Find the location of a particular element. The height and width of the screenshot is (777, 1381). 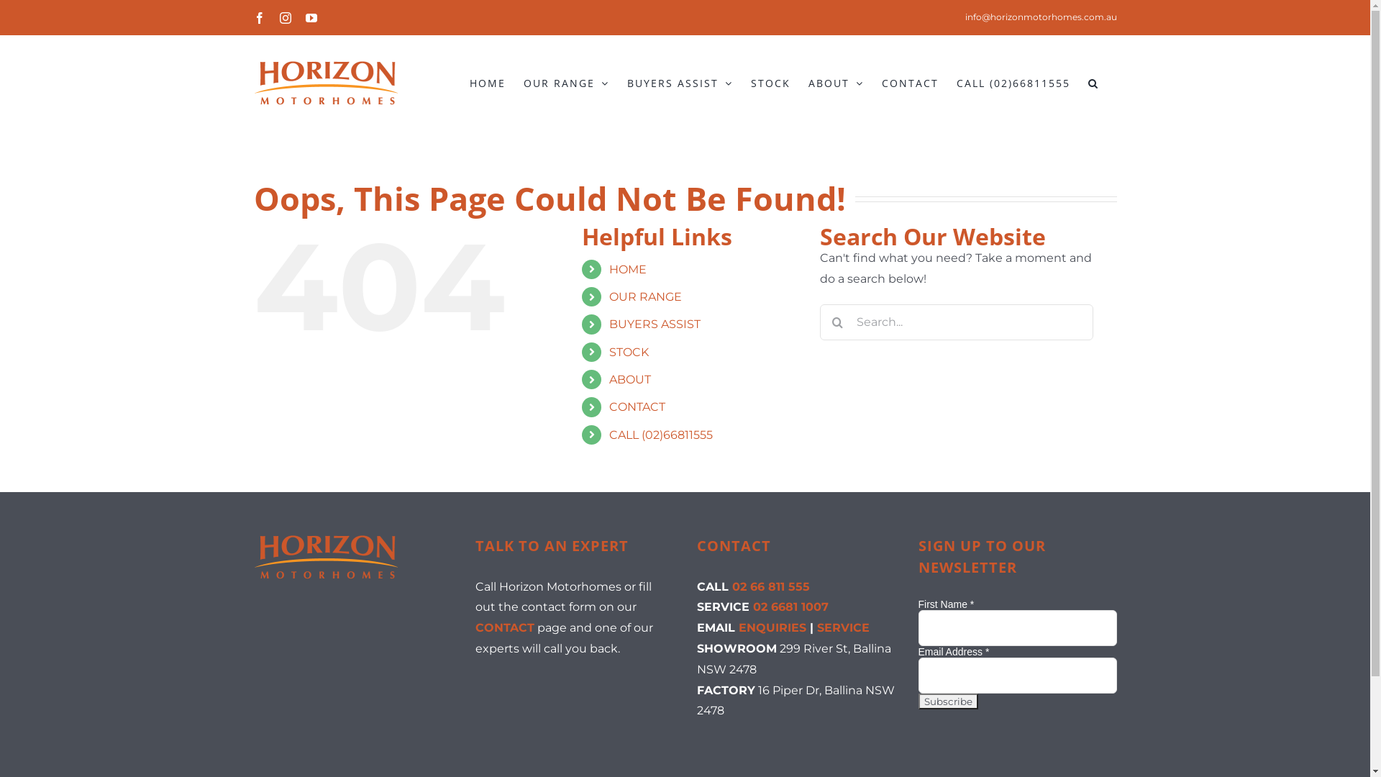

STOCK is located at coordinates (629, 353).